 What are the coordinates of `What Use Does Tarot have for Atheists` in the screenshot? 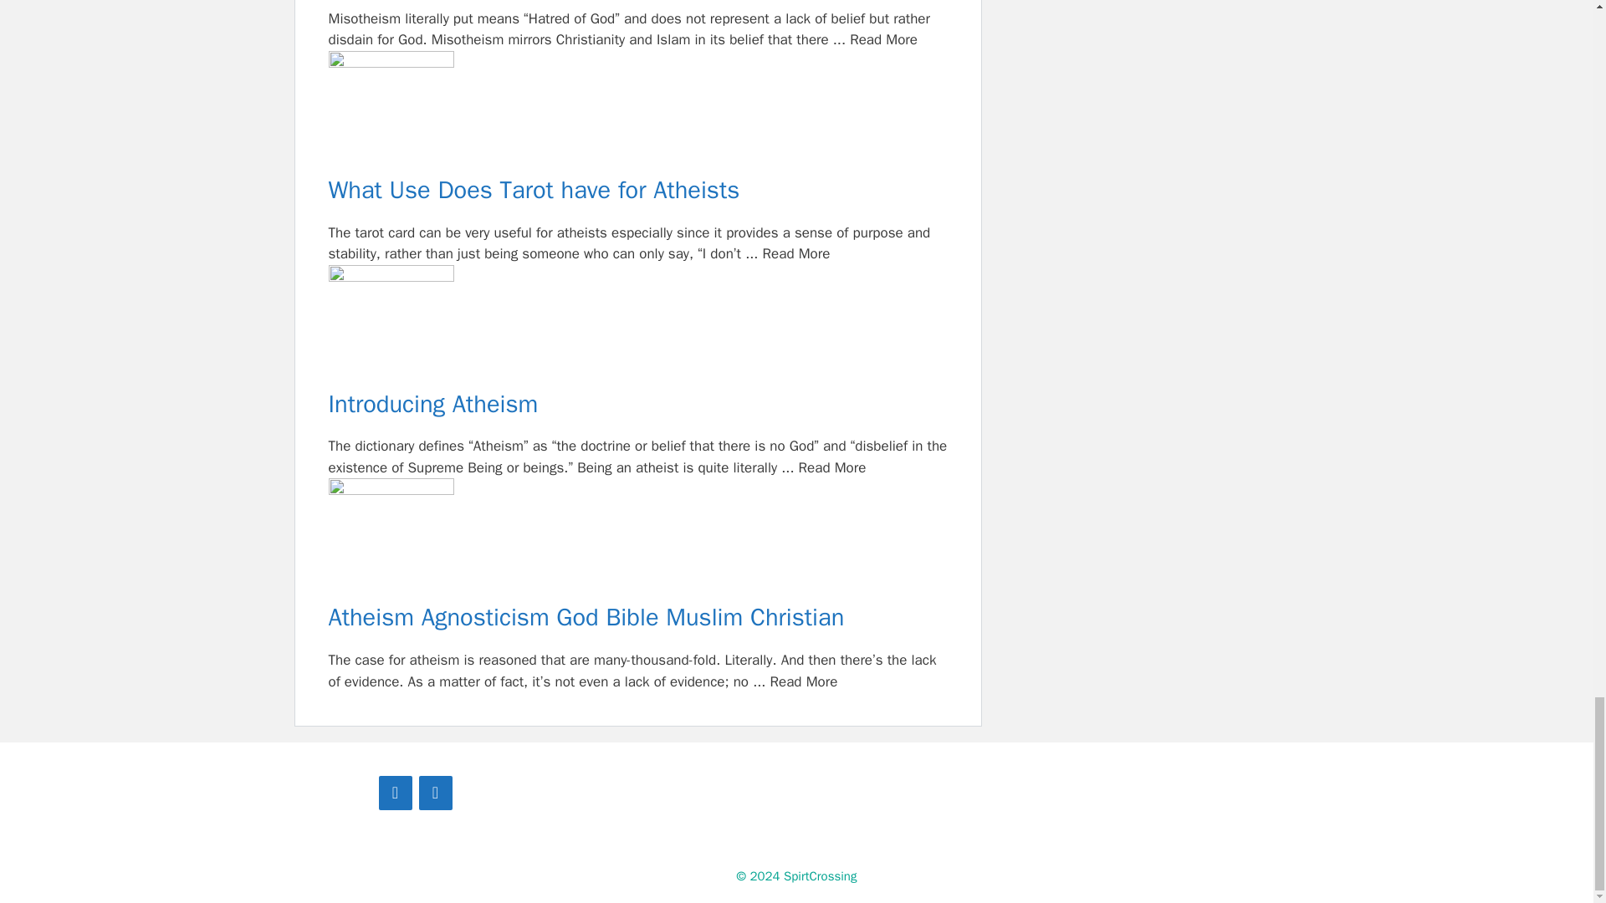 It's located at (637, 191).